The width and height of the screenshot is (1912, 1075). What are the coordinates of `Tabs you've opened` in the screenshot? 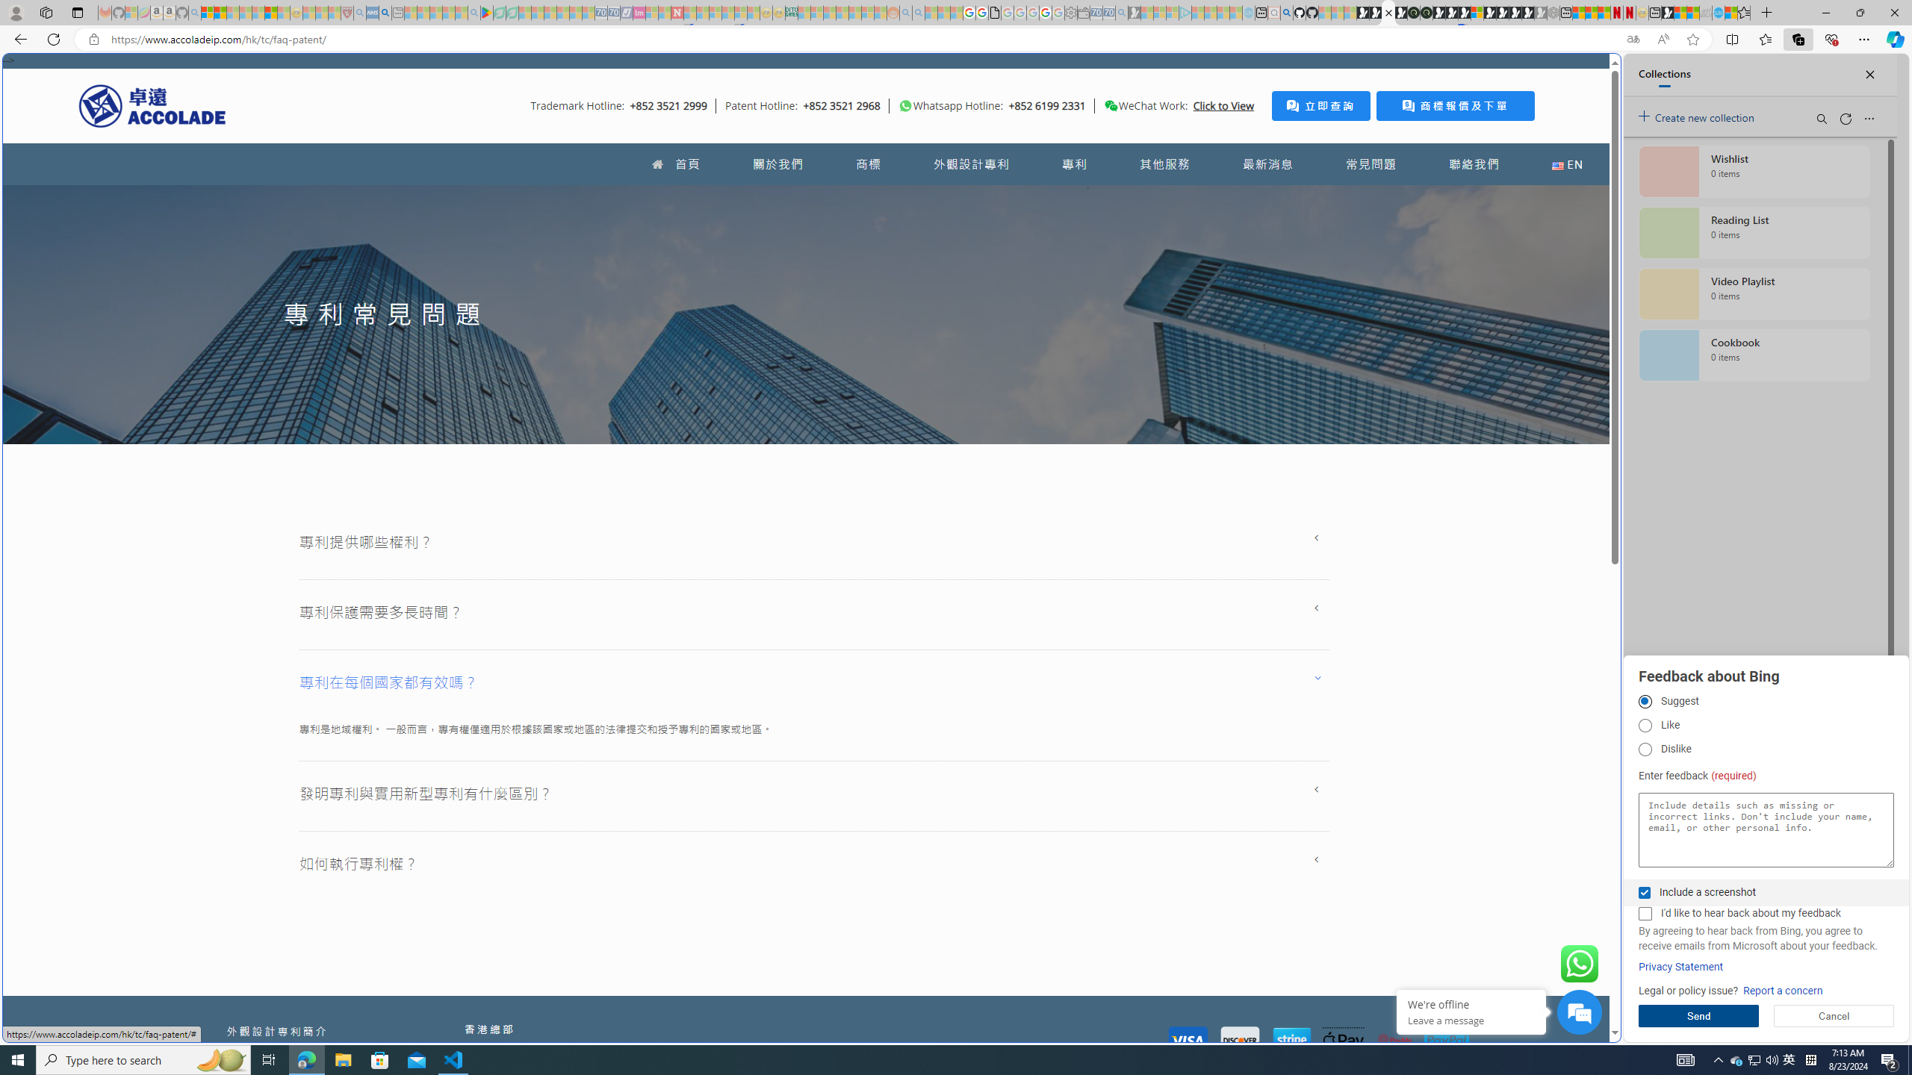 It's located at (1164, 199).